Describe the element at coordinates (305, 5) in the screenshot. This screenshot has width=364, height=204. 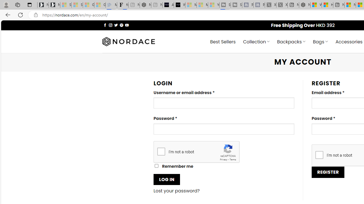
I see `Nordace - My Account` at that location.